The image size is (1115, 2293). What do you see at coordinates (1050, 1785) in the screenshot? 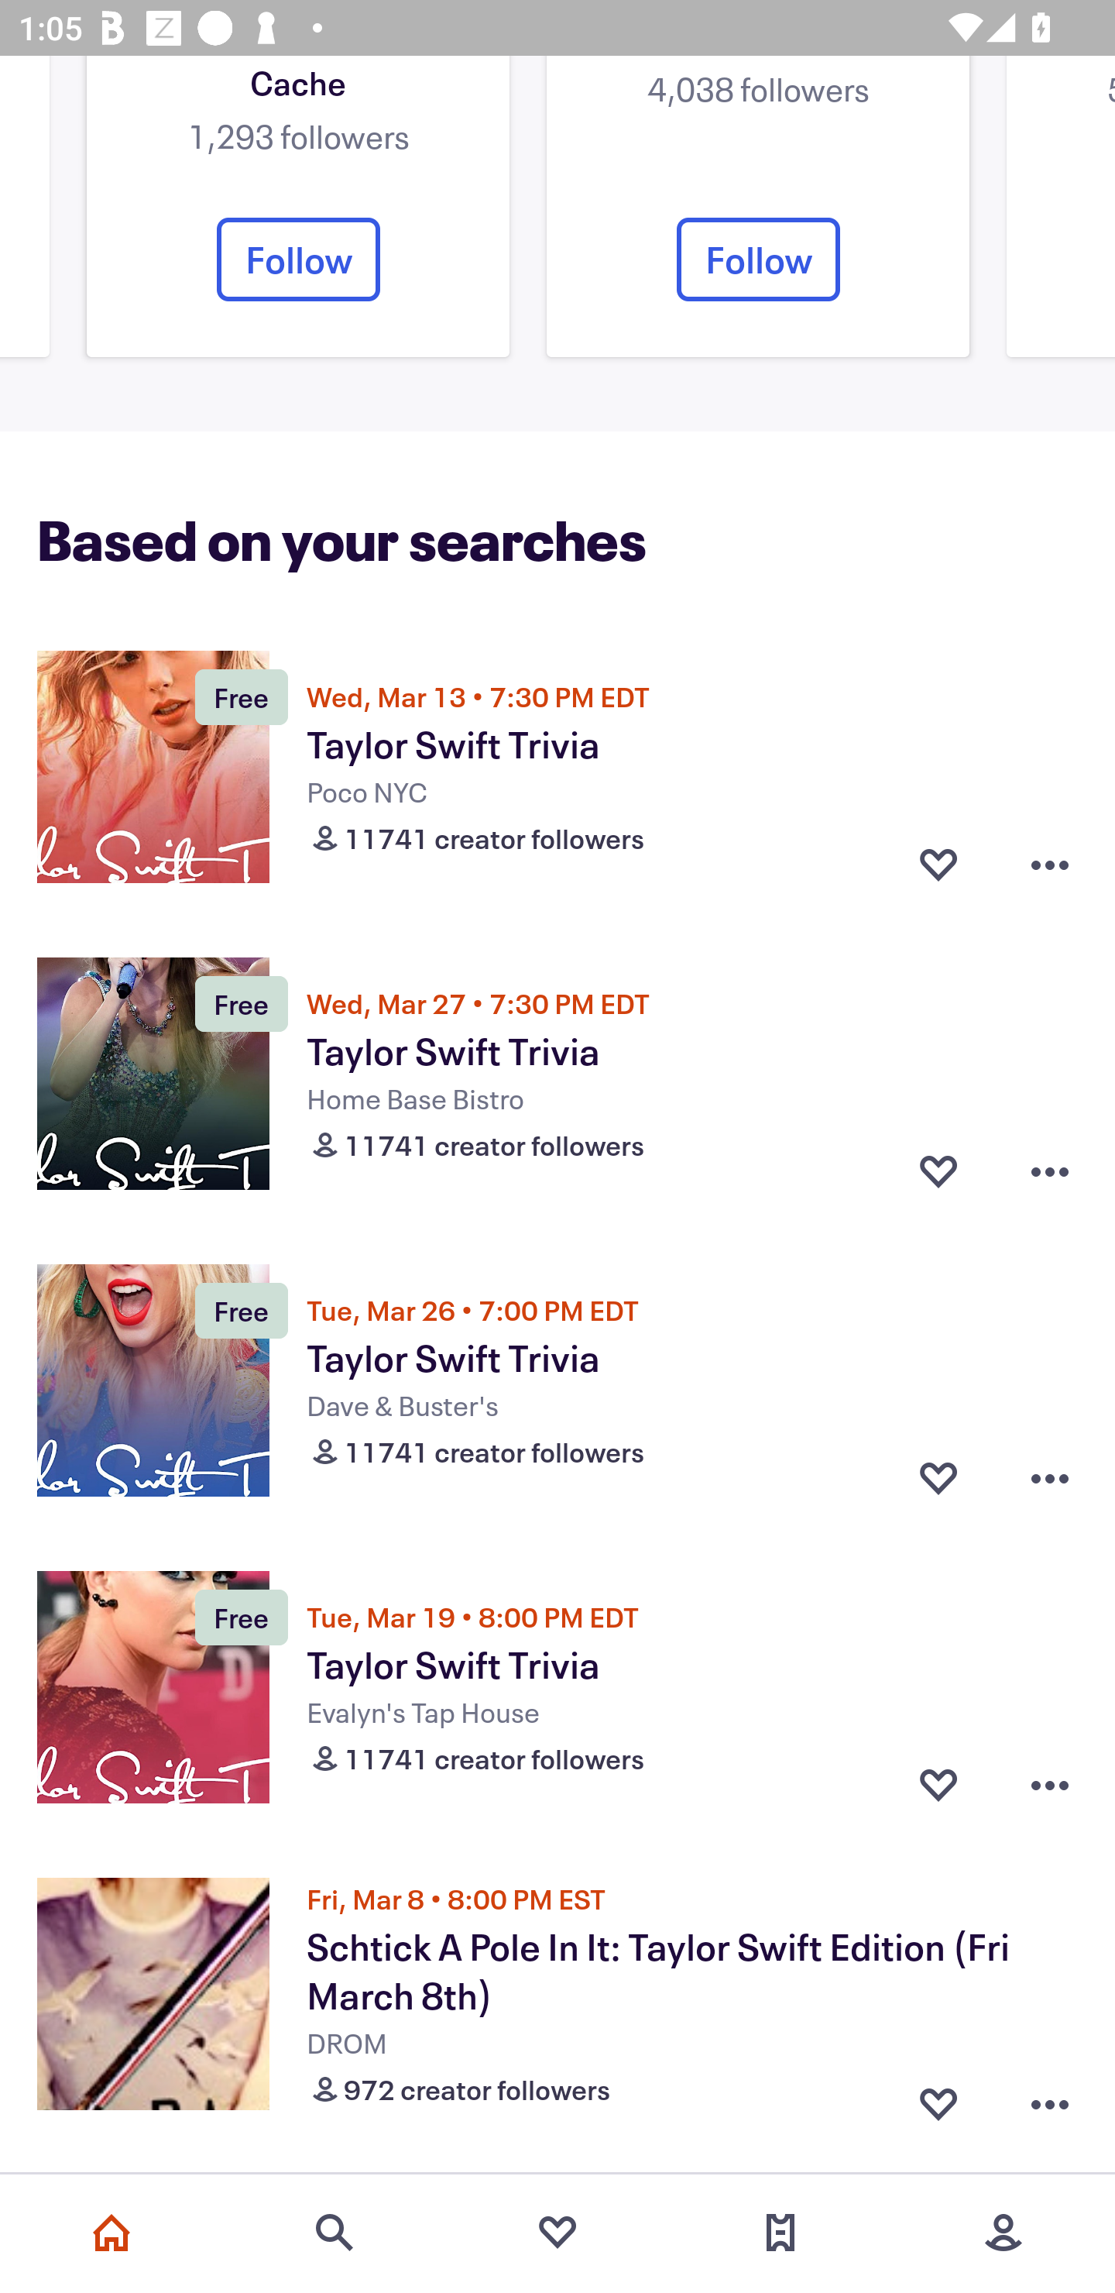
I see `Overflow menu button` at bounding box center [1050, 1785].